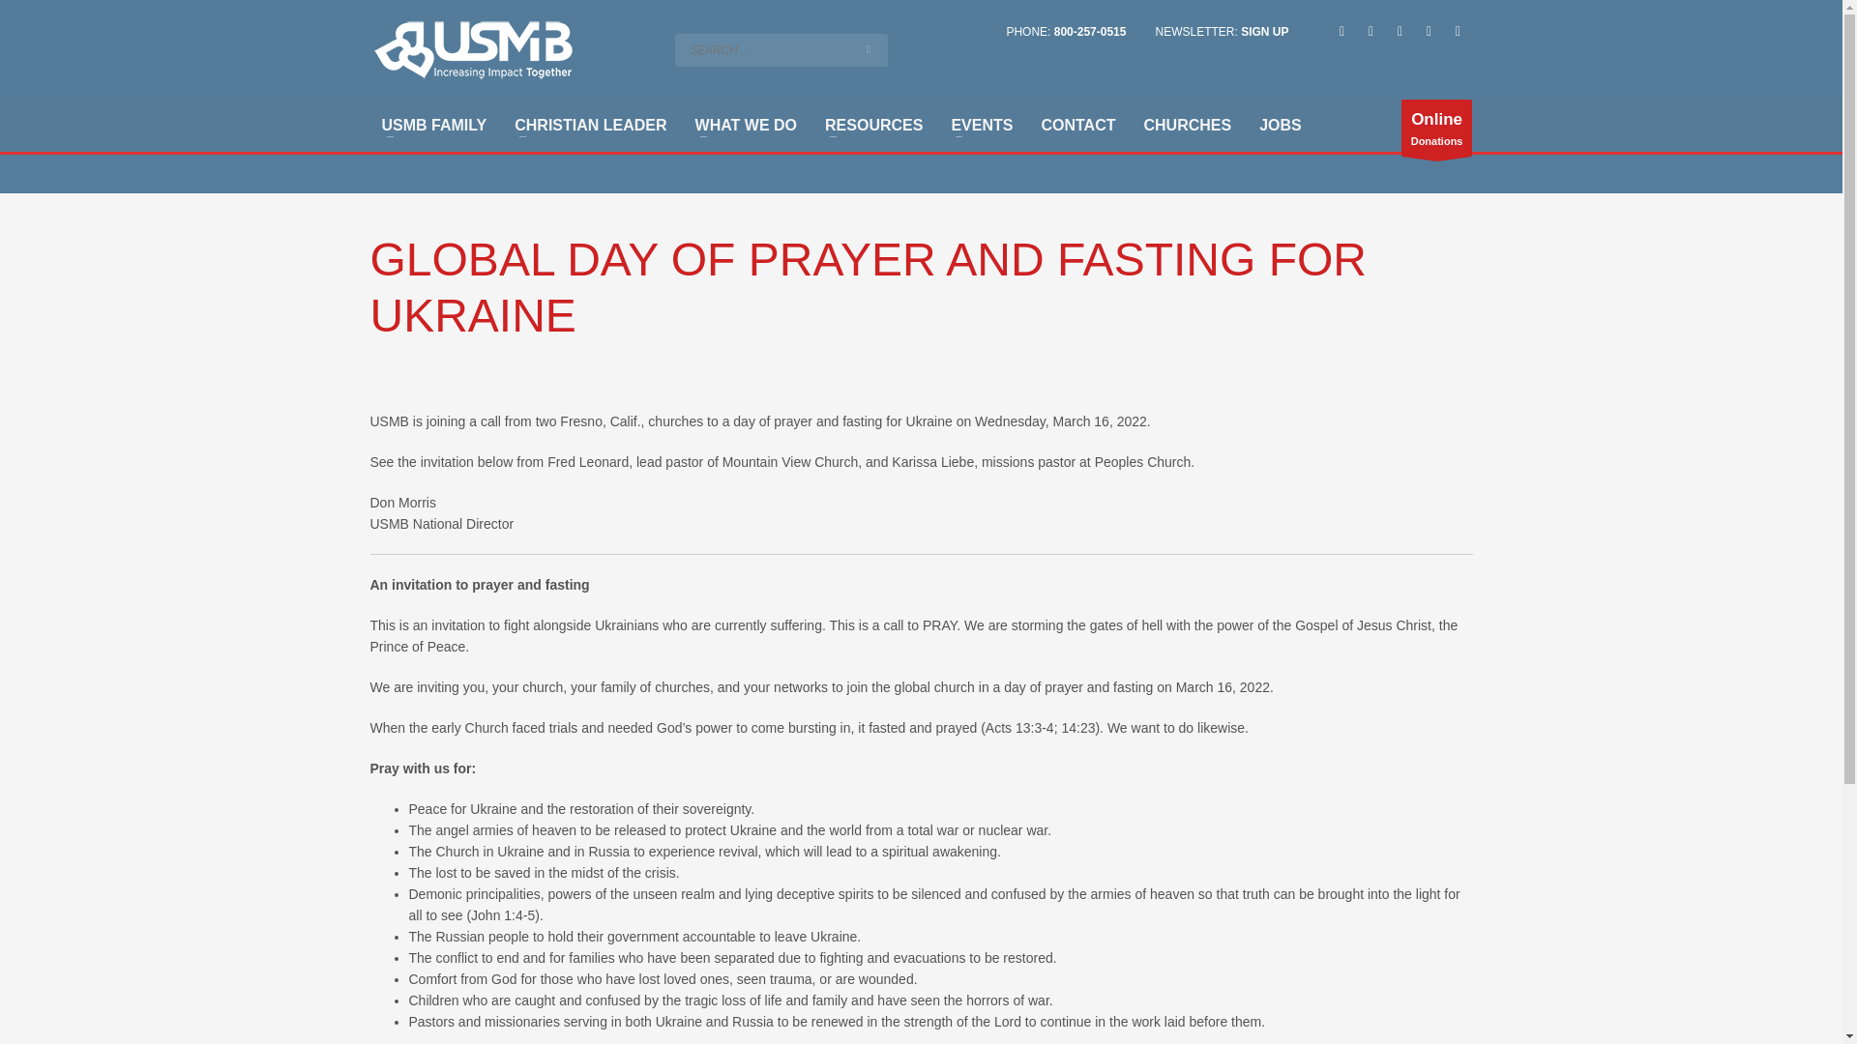 This screenshot has height=1044, width=1857. Describe the element at coordinates (1091, 31) in the screenshot. I see `800-257-0515` at that location.